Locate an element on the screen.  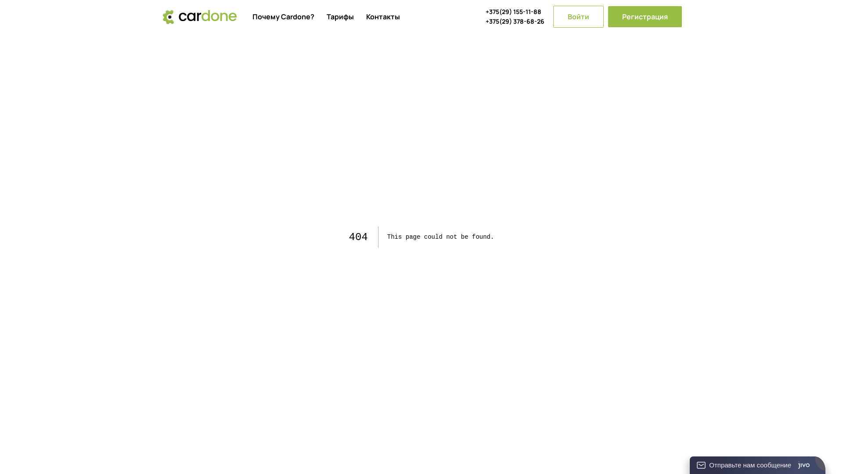
+375(29) 378-68-26 is located at coordinates (515, 21).